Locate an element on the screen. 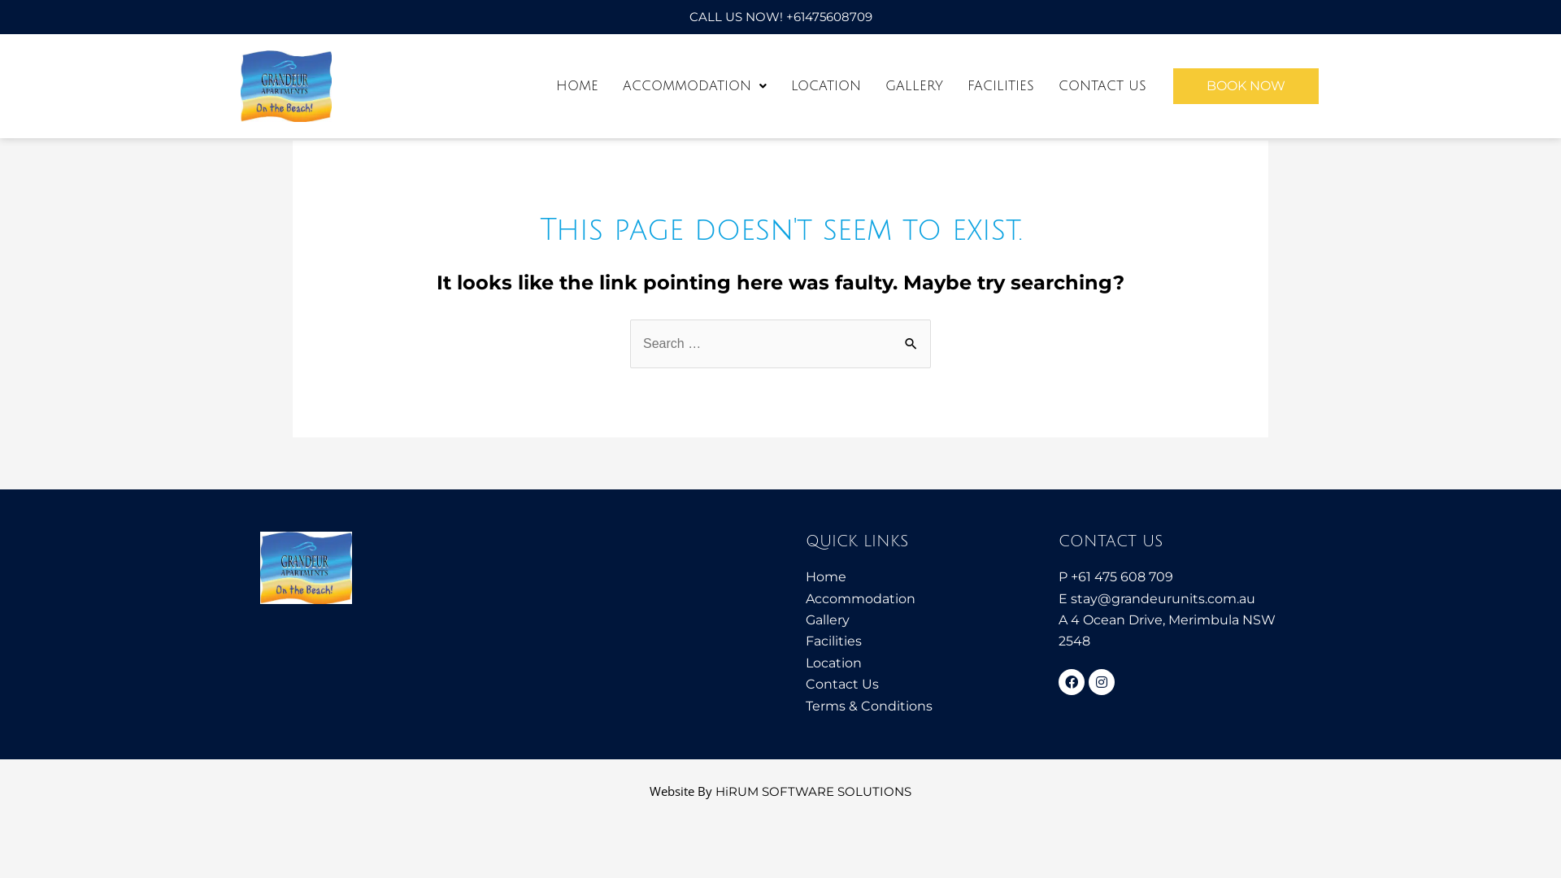 The width and height of the screenshot is (1561, 878). CALL US NOW! +61475608709 is located at coordinates (780, 16).